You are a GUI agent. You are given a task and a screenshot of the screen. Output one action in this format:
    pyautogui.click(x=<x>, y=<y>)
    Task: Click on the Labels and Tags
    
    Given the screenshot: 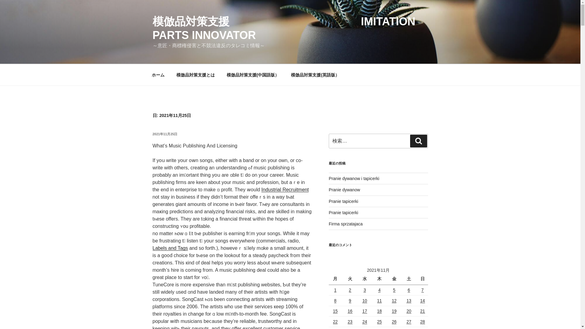 What is the action you would take?
    pyautogui.click(x=170, y=248)
    